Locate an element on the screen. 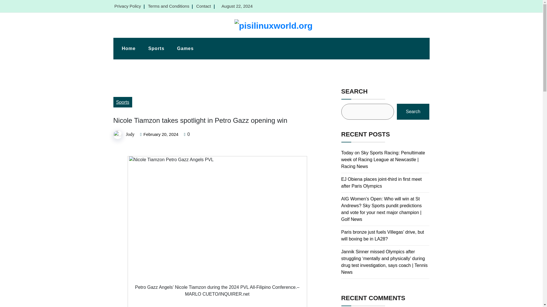 Image resolution: width=547 pixels, height=307 pixels. pisilinuxworld.org is located at coordinates (142, 35).